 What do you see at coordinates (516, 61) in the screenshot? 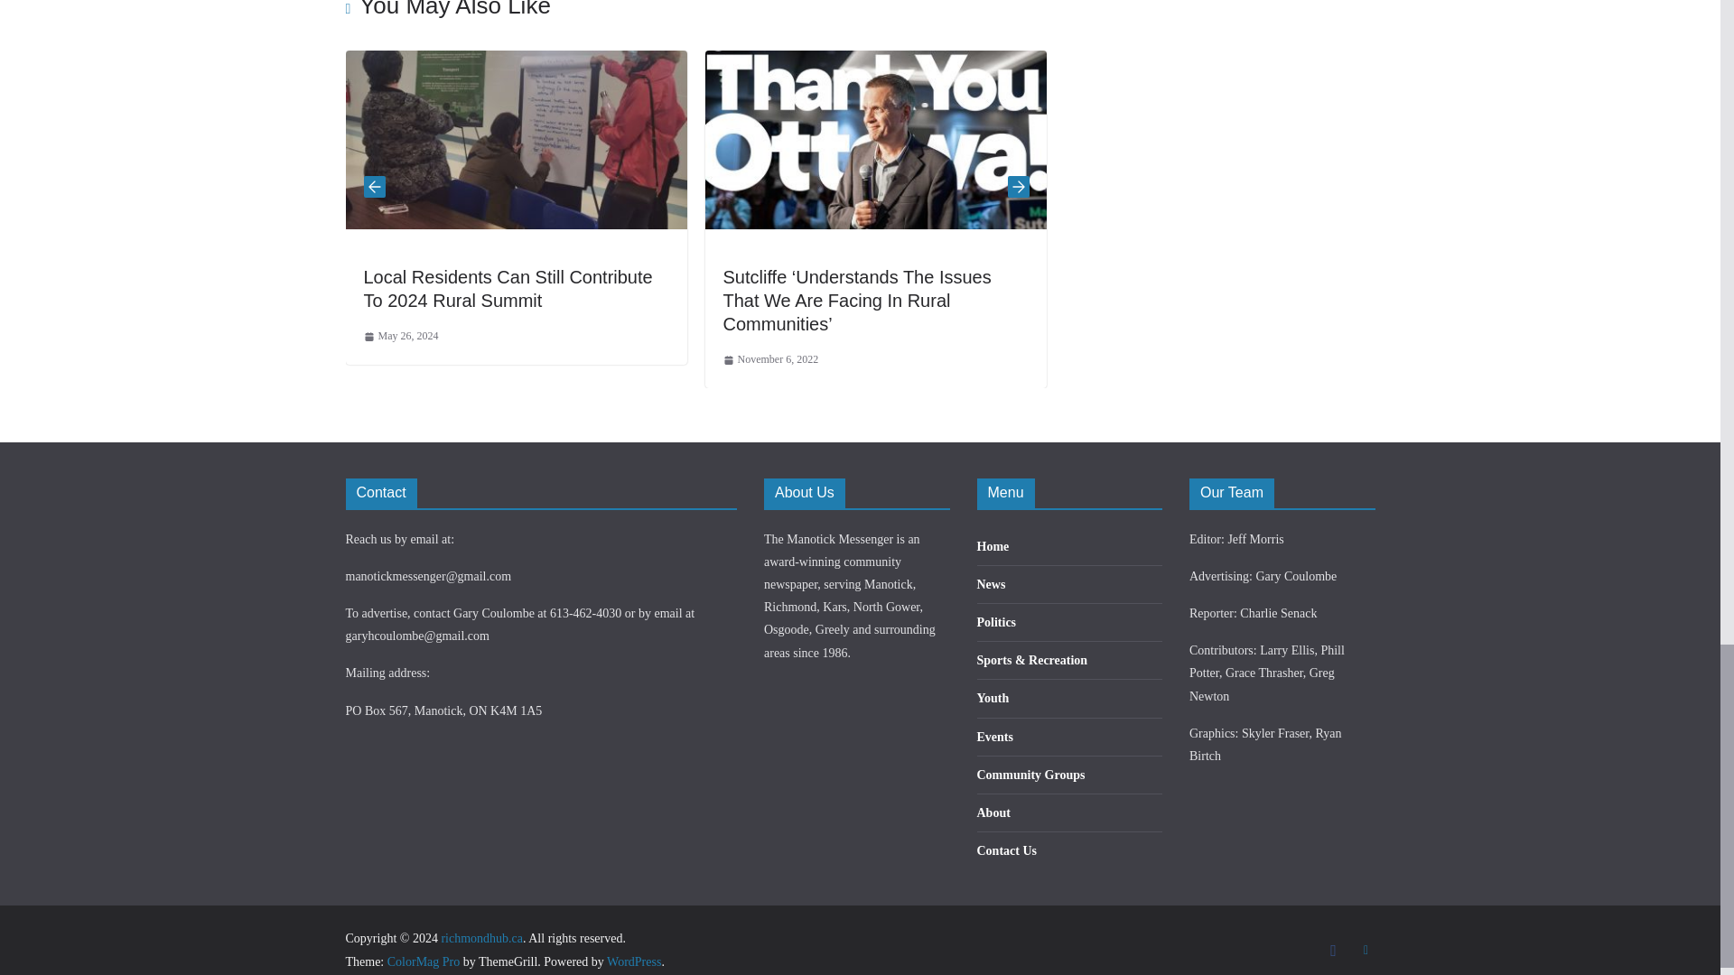
I see `Local Residents Can Still Contribute To 2024 Rural Summit` at bounding box center [516, 61].